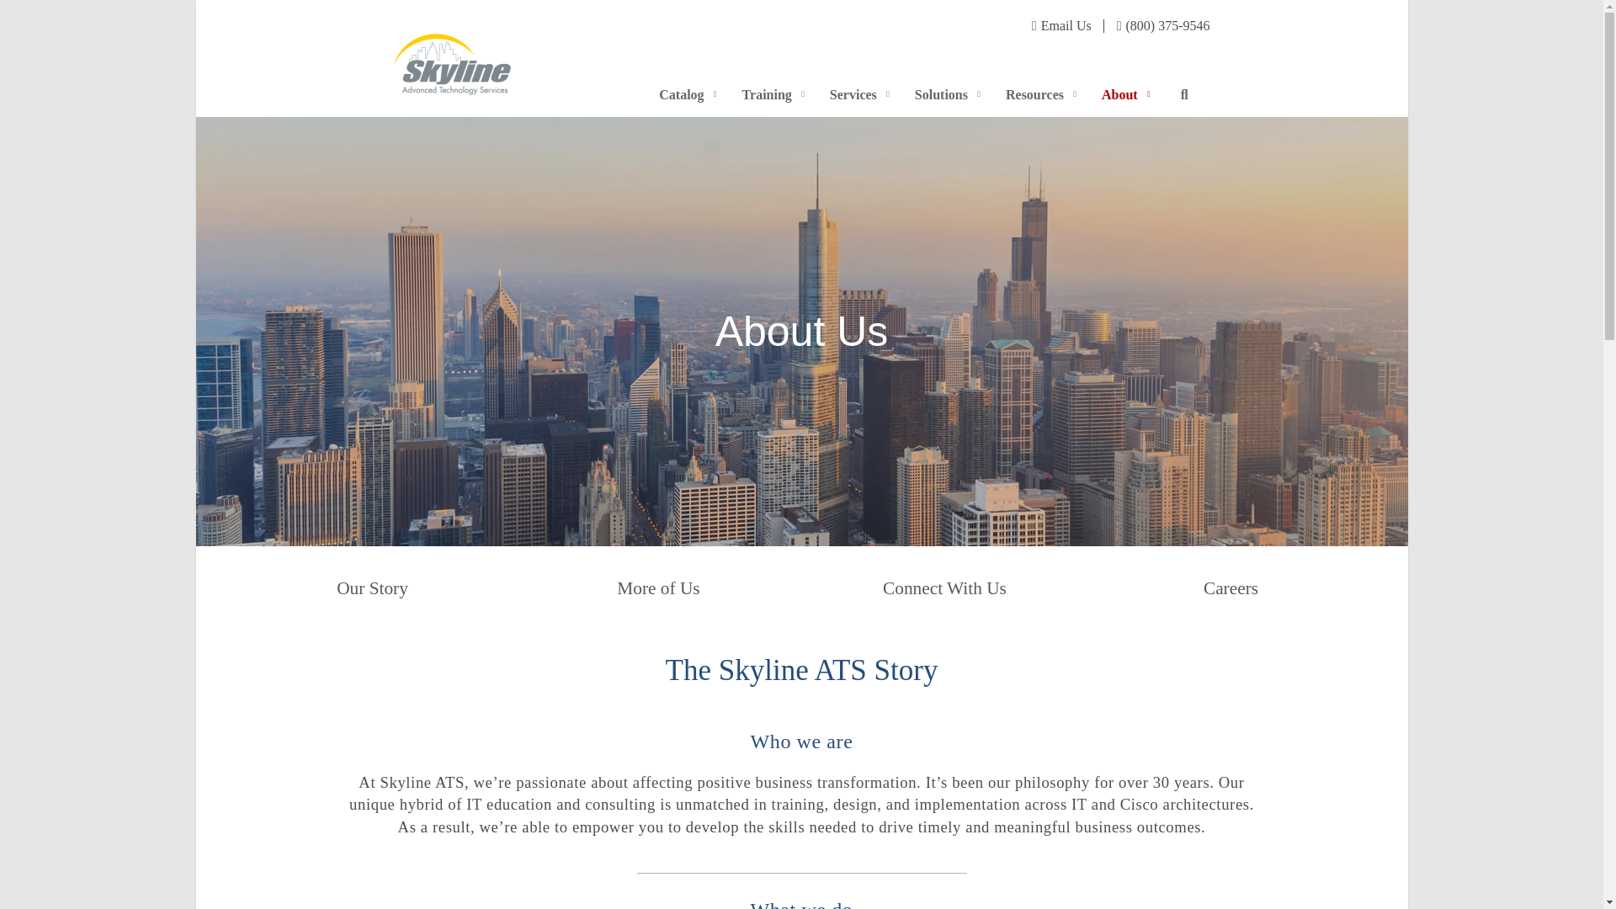 The width and height of the screenshot is (1616, 909). What do you see at coordinates (925, 81) in the screenshot?
I see `Email Us` at bounding box center [925, 81].